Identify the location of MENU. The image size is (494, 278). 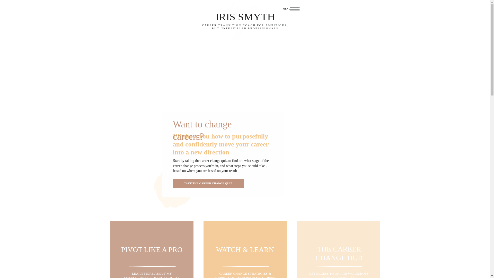
(286, 9).